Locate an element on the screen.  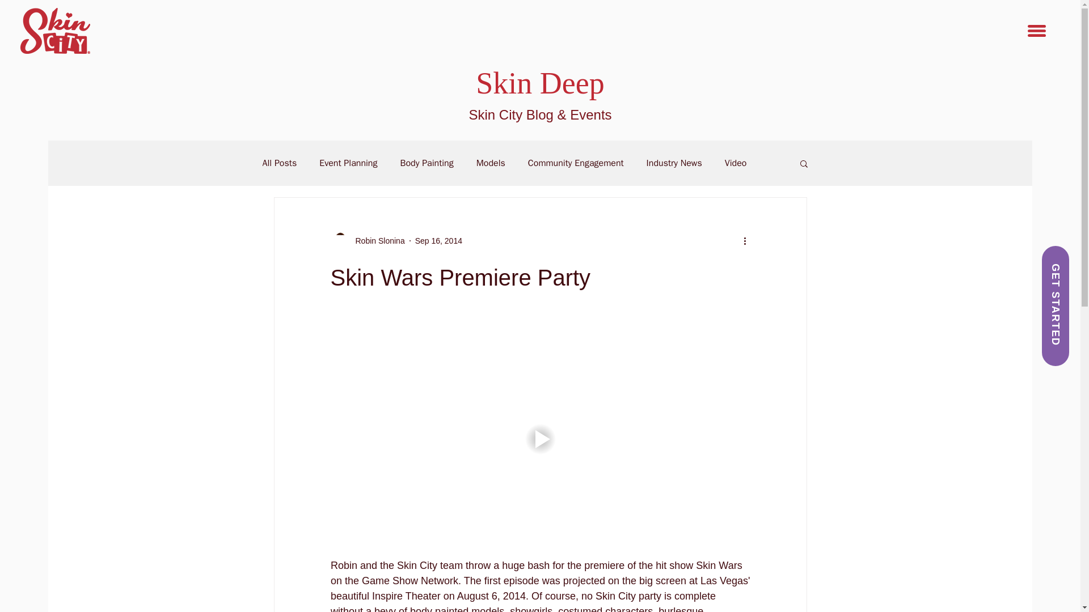
Body Painting is located at coordinates (426, 163).